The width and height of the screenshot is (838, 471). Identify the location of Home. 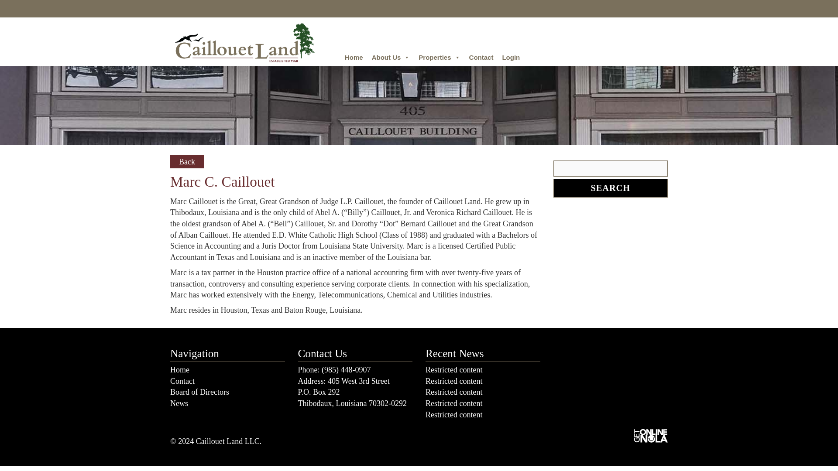
(179, 370).